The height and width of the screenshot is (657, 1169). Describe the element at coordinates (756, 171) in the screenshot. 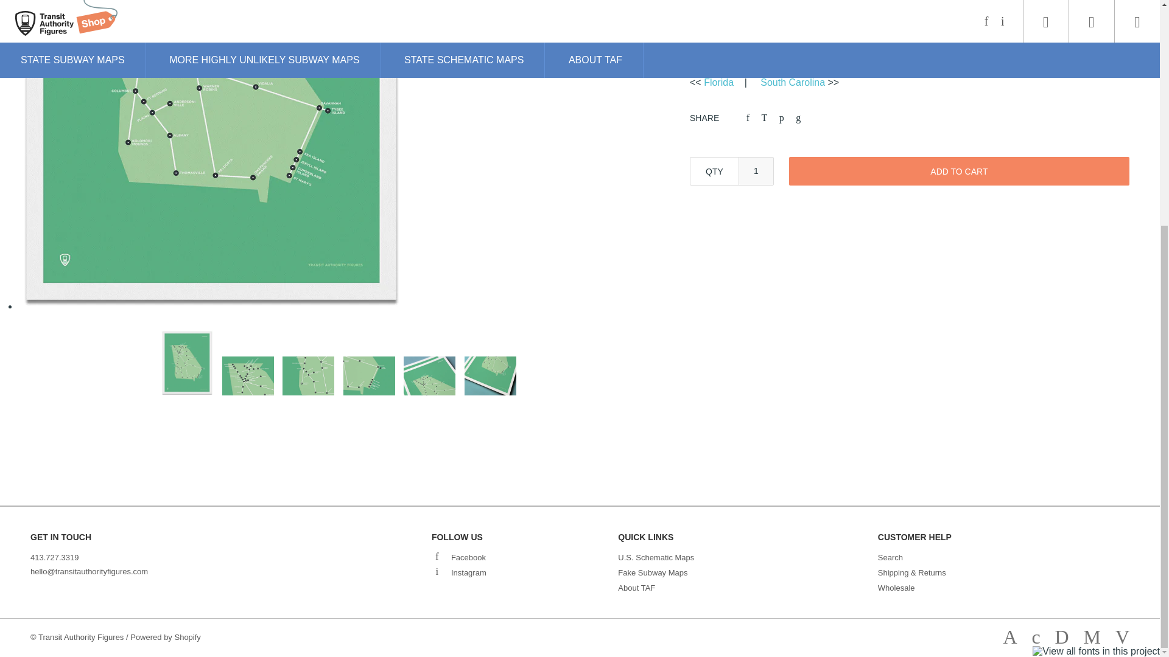

I see `1` at that location.